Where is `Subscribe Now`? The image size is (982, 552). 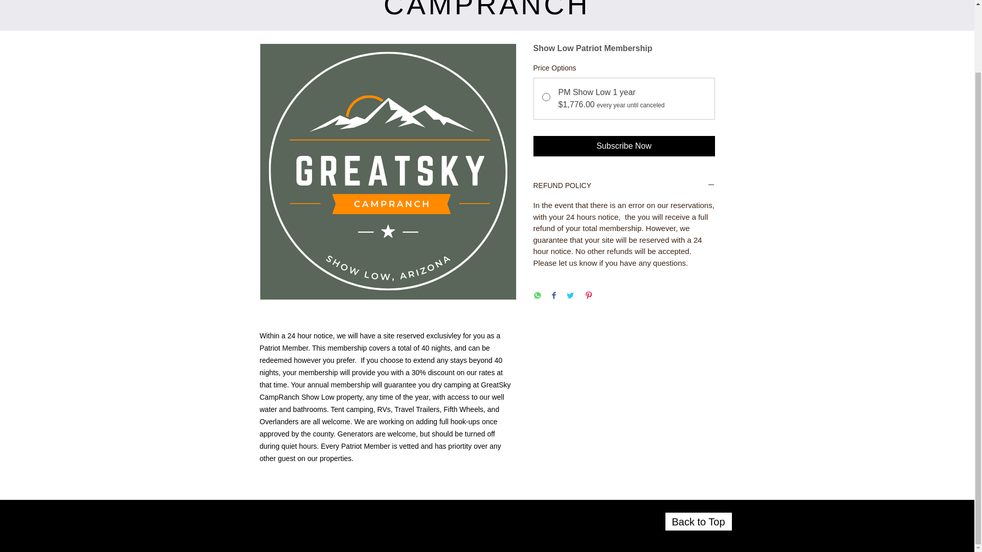 Subscribe Now is located at coordinates (624, 146).